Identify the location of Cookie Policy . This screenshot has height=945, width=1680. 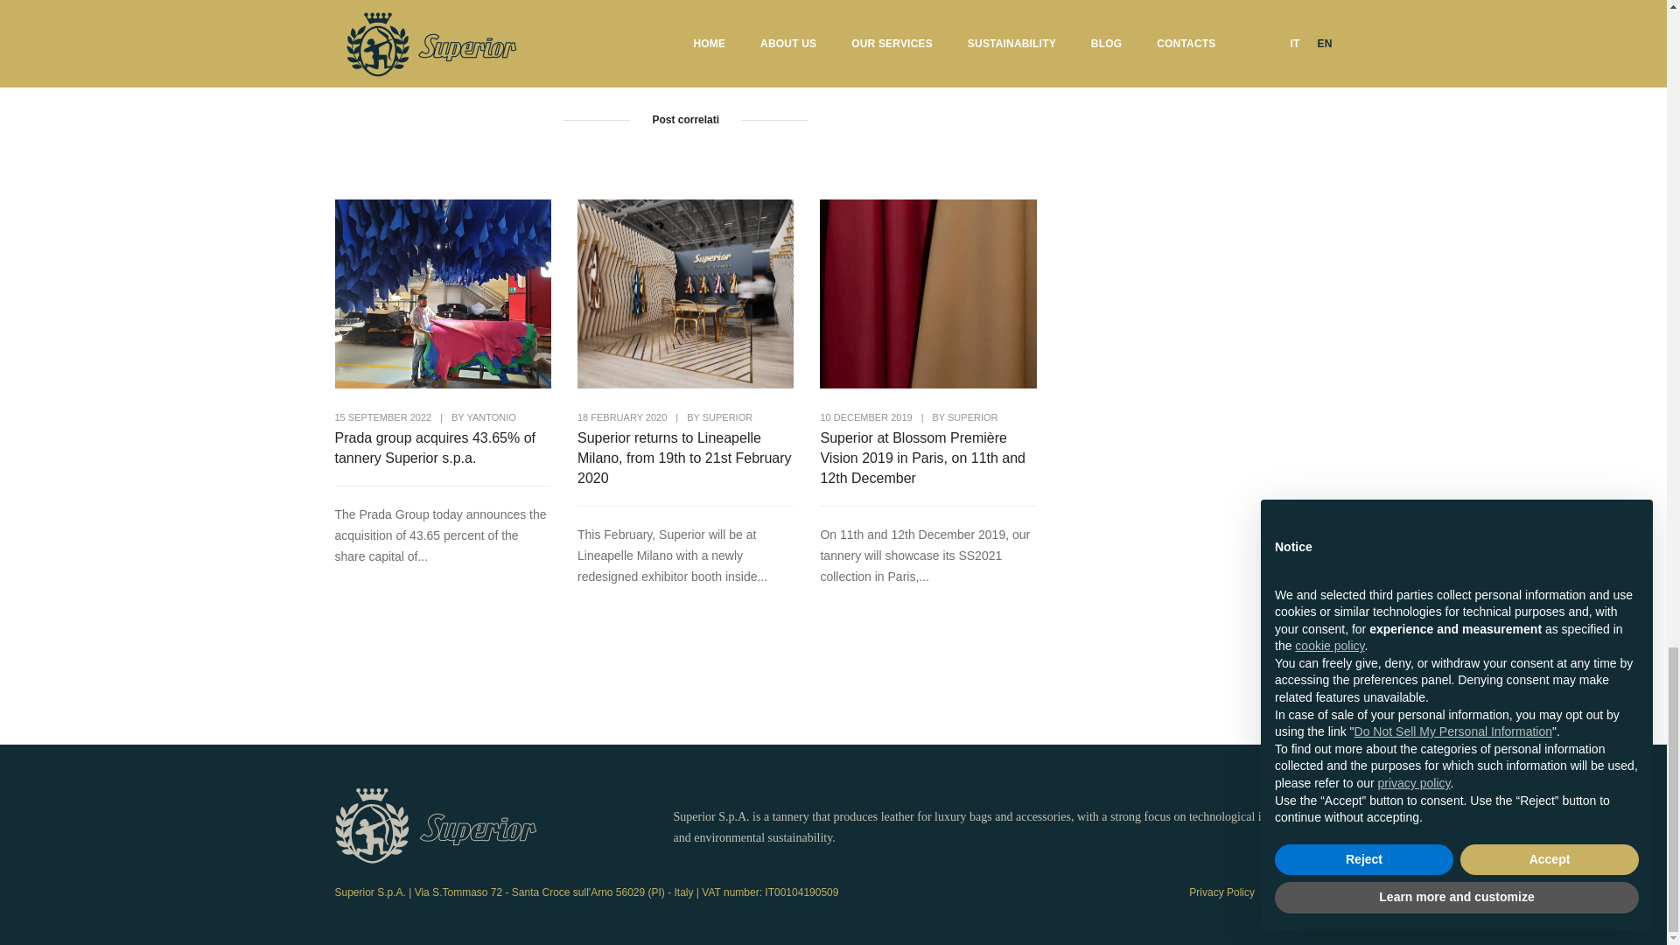
(1300, 892).